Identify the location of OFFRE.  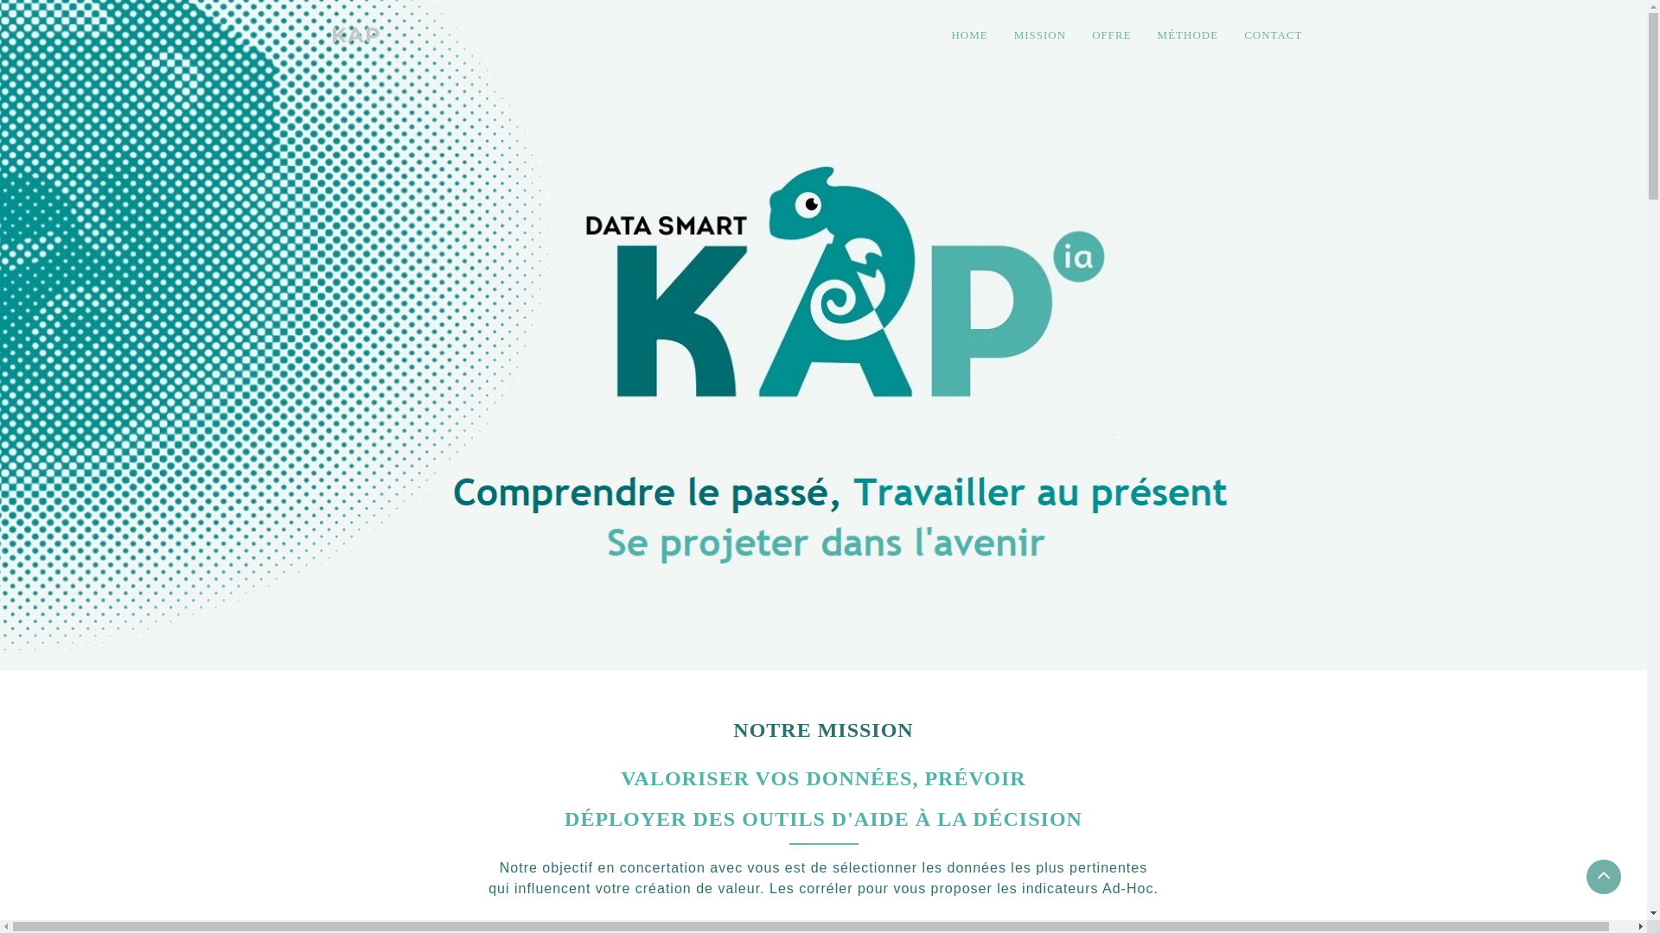
(1112, 35).